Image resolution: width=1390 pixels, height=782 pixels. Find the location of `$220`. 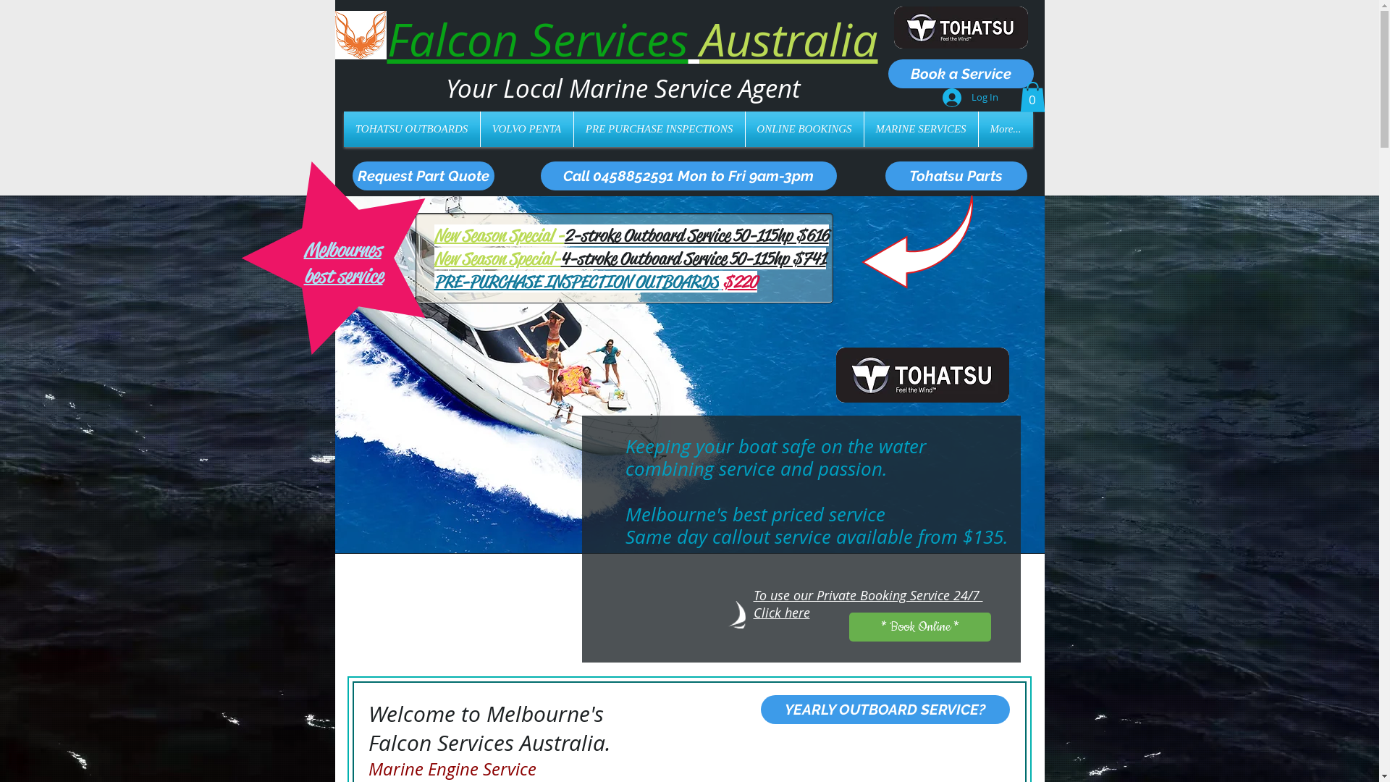

$220 is located at coordinates (740, 281).